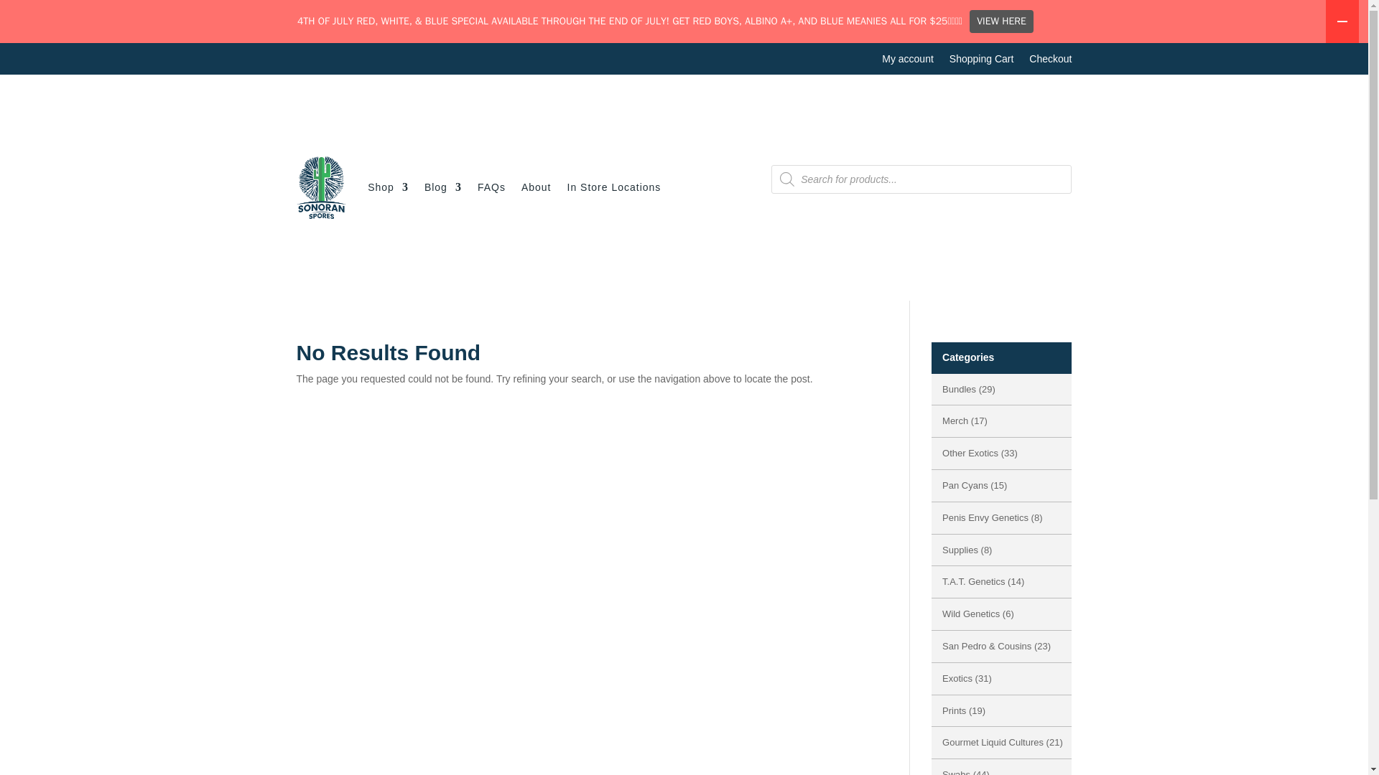  I want to click on Shopping Cart, so click(981, 62).